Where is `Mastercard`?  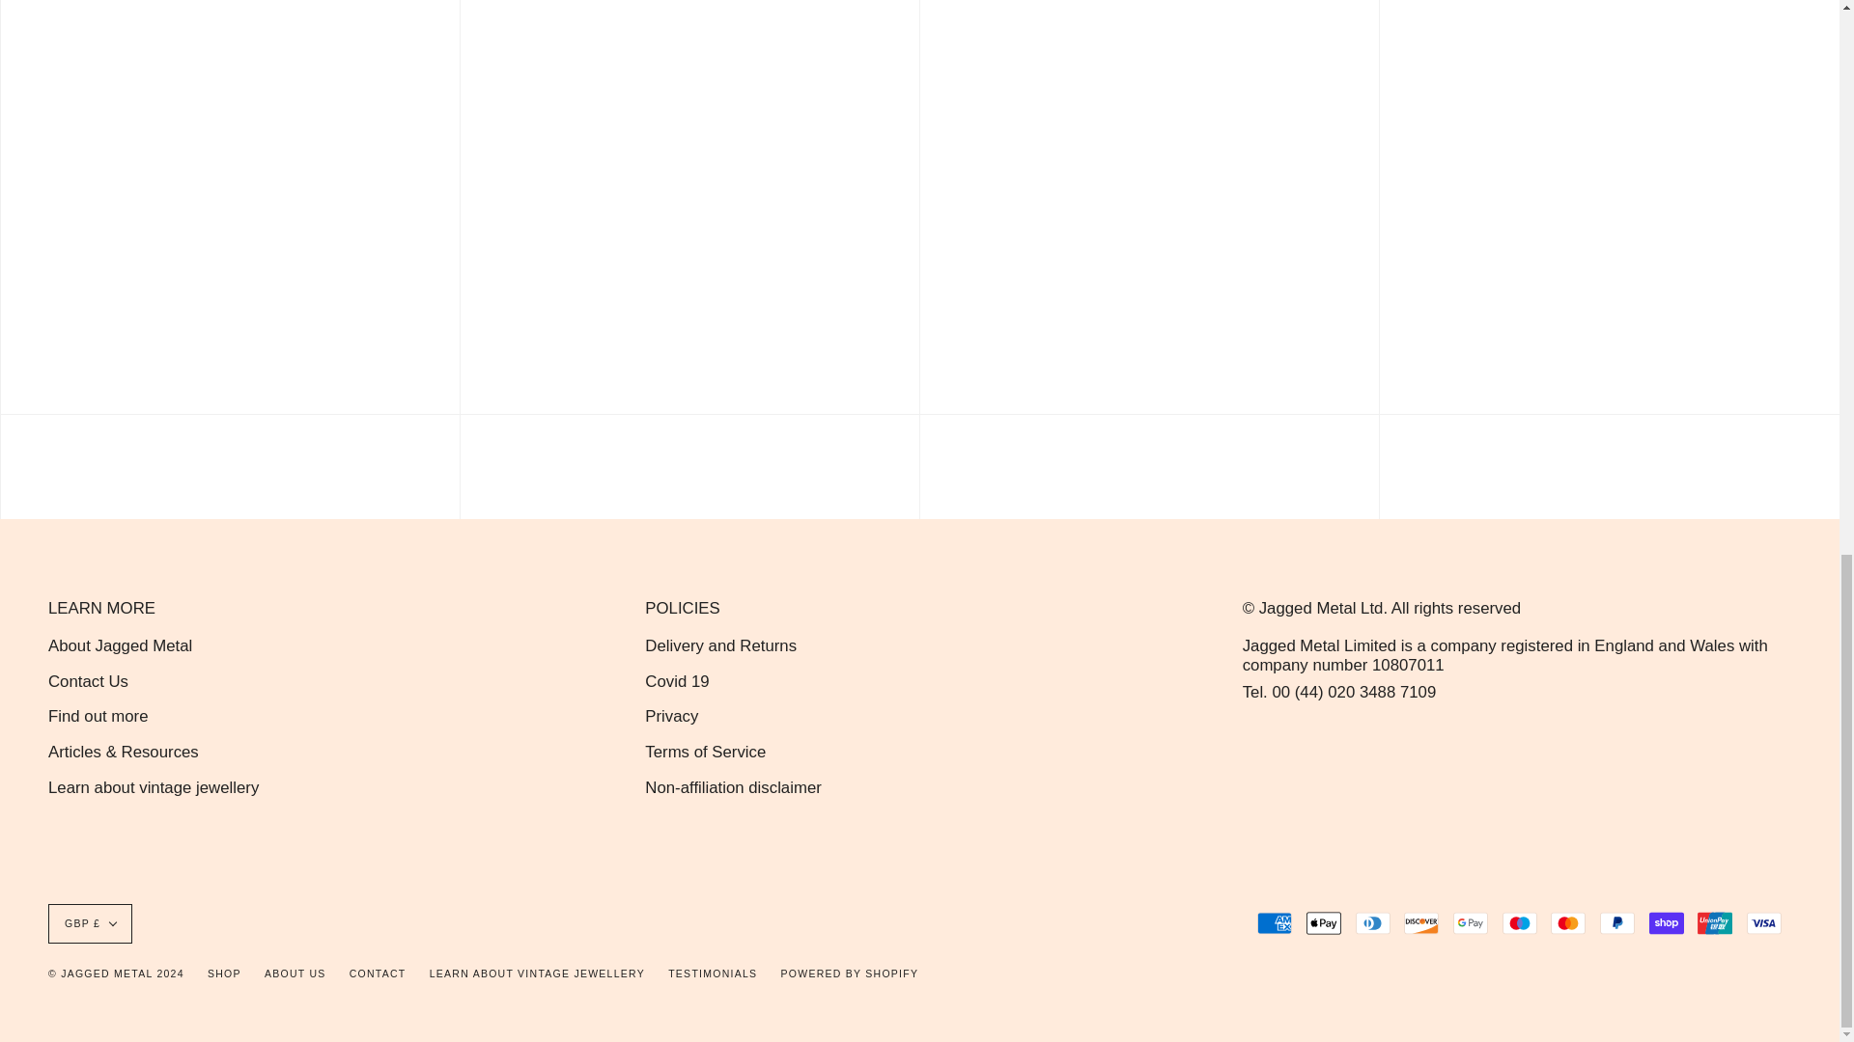 Mastercard is located at coordinates (1567, 922).